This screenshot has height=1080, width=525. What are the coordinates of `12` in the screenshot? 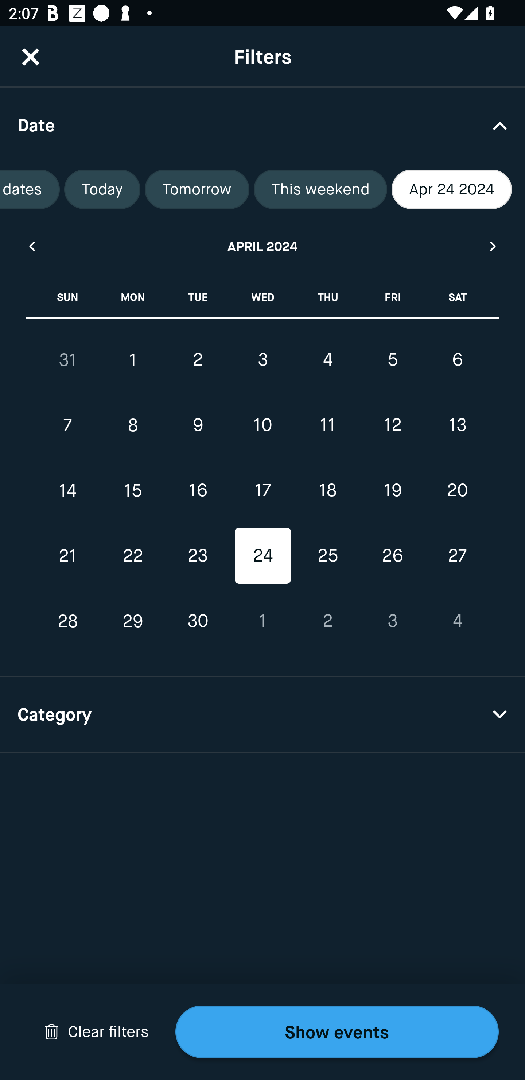 It's located at (392, 425).